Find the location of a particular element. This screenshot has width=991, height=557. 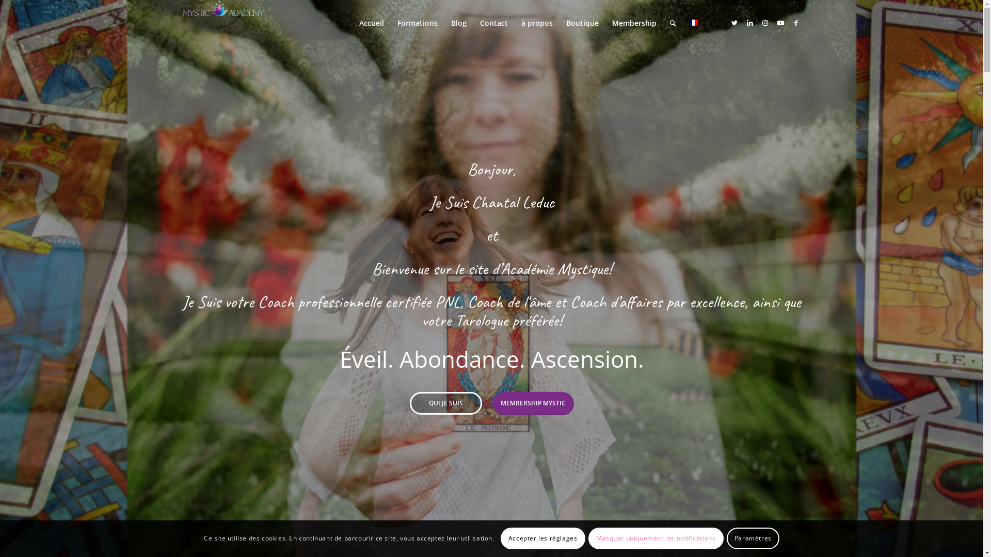

LinkedIn is located at coordinates (750, 23).